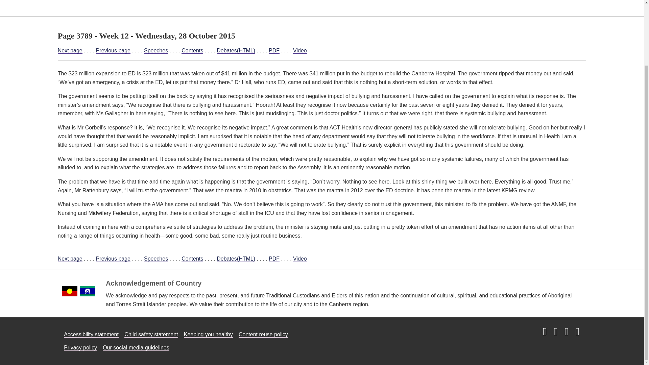  Describe the element at coordinates (197, 5) in the screenshot. I see `Questions` at that location.